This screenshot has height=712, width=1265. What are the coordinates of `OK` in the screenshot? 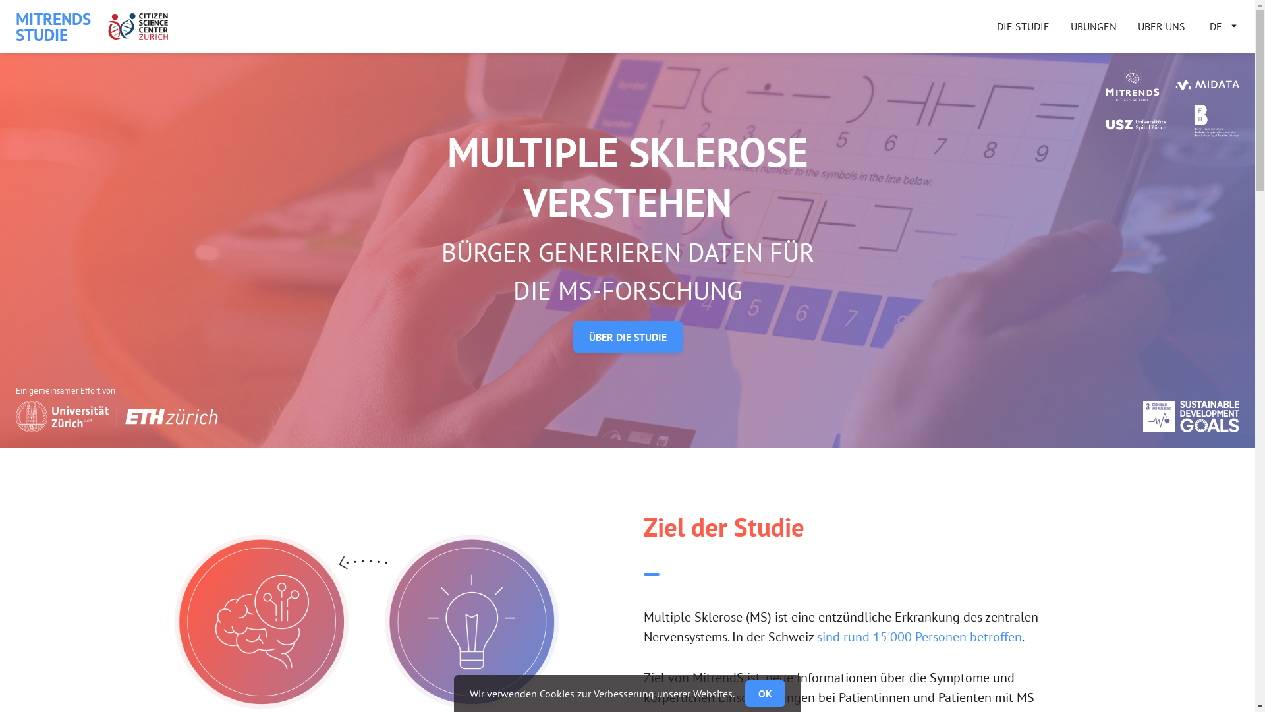 It's located at (766, 694).